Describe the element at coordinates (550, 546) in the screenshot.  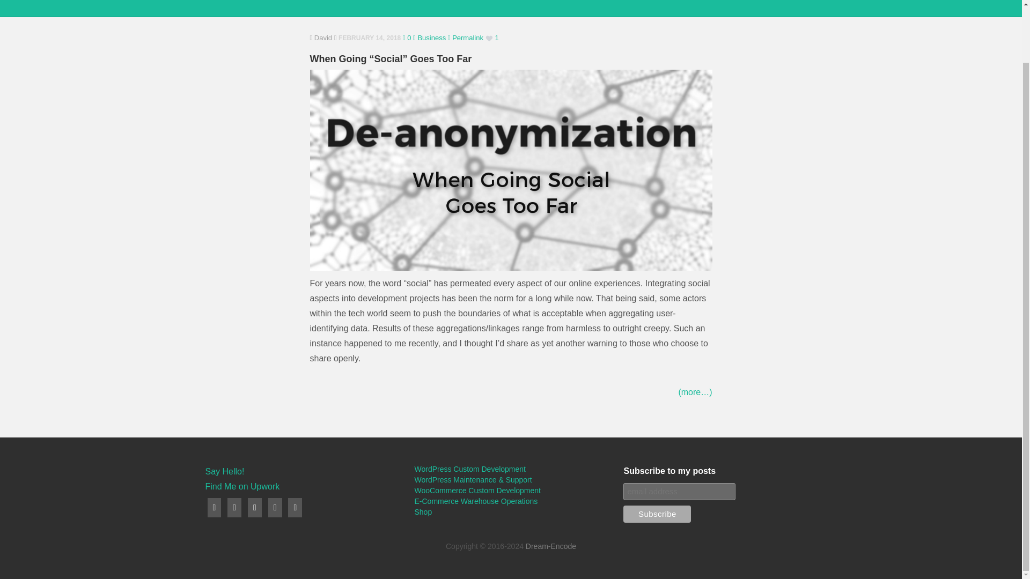
I see `Dream-Encode` at that location.